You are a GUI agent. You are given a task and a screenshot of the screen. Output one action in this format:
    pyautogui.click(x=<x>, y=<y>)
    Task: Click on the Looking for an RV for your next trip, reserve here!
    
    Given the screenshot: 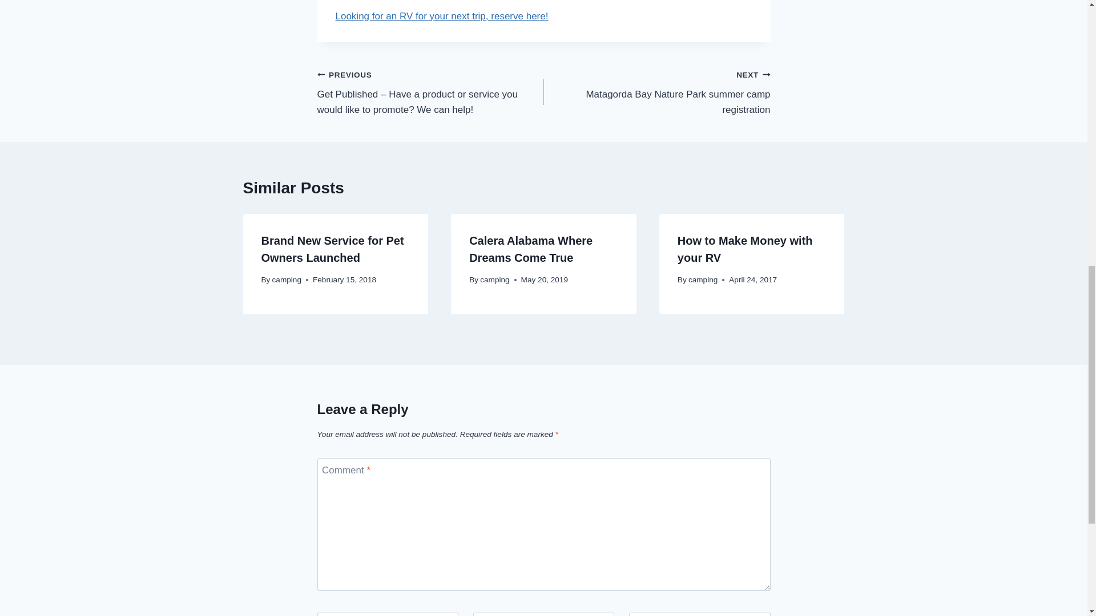 What is the action you would take?
    pyautogui.click(x=442, y=16)
    